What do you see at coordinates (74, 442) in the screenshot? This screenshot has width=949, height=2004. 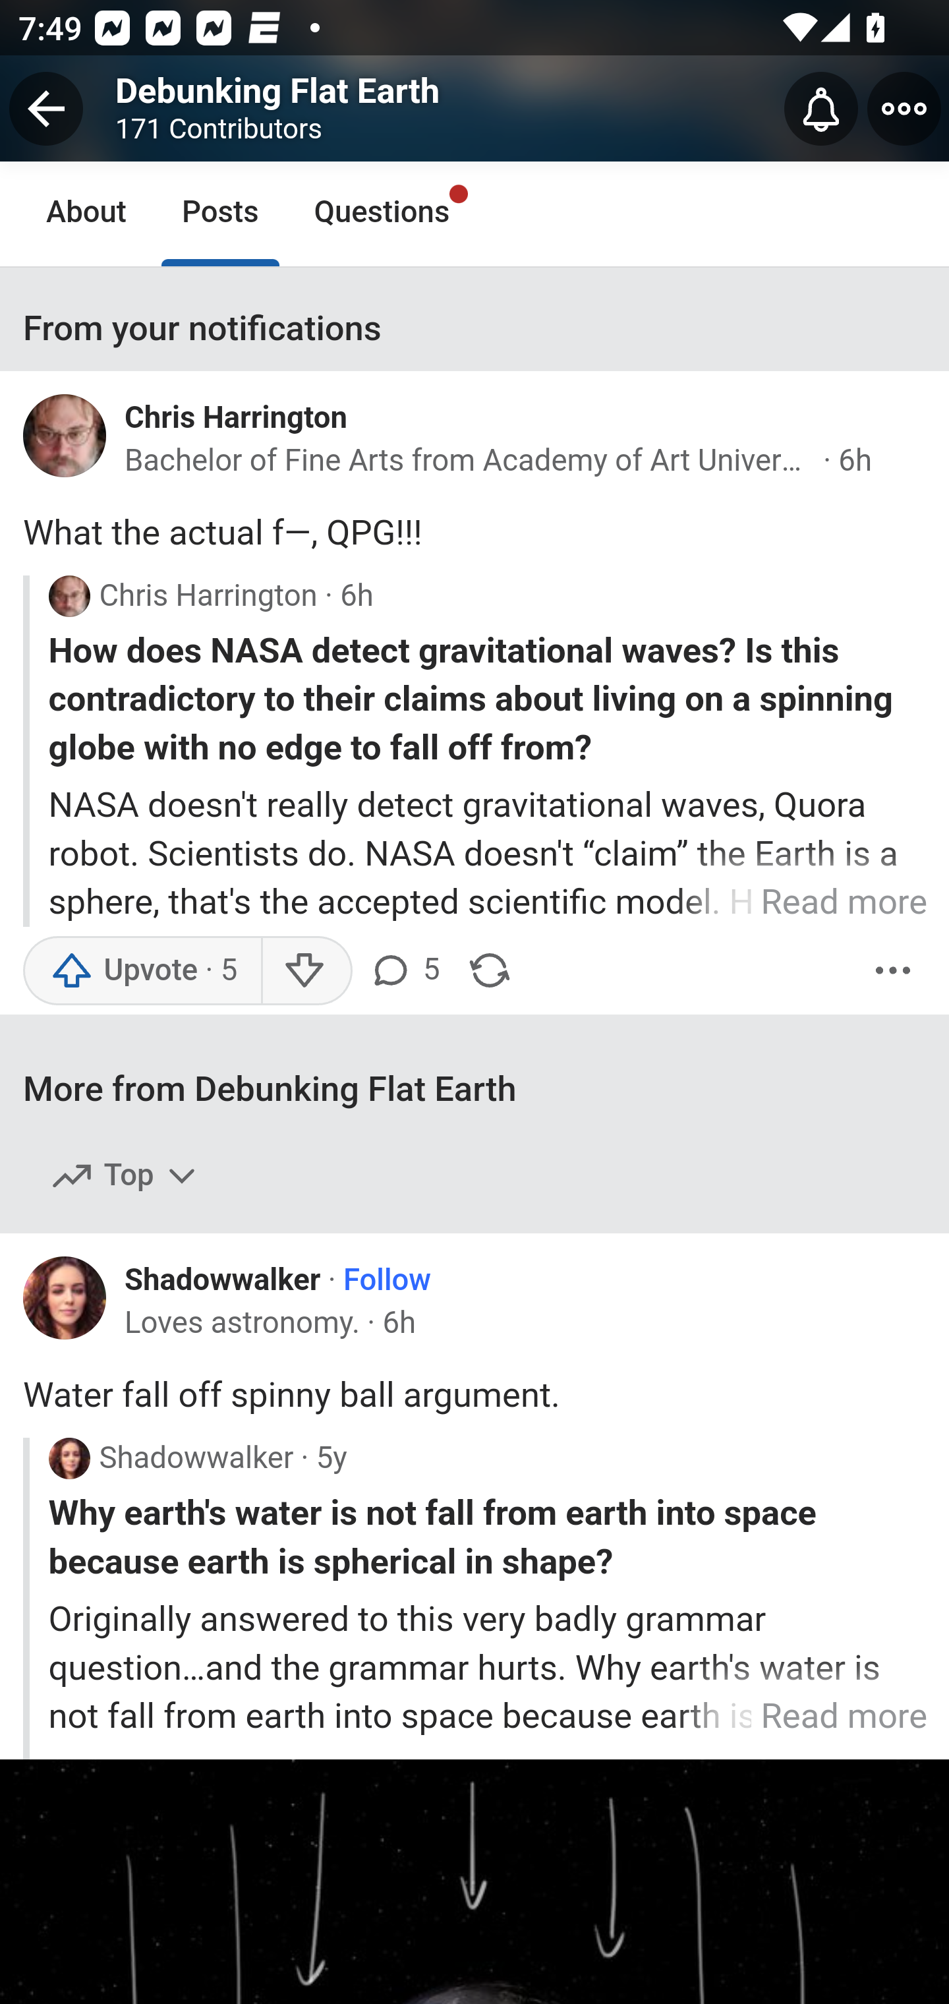 I see `Profile photo for Chris Harrington` at bounding box center [74, 442].